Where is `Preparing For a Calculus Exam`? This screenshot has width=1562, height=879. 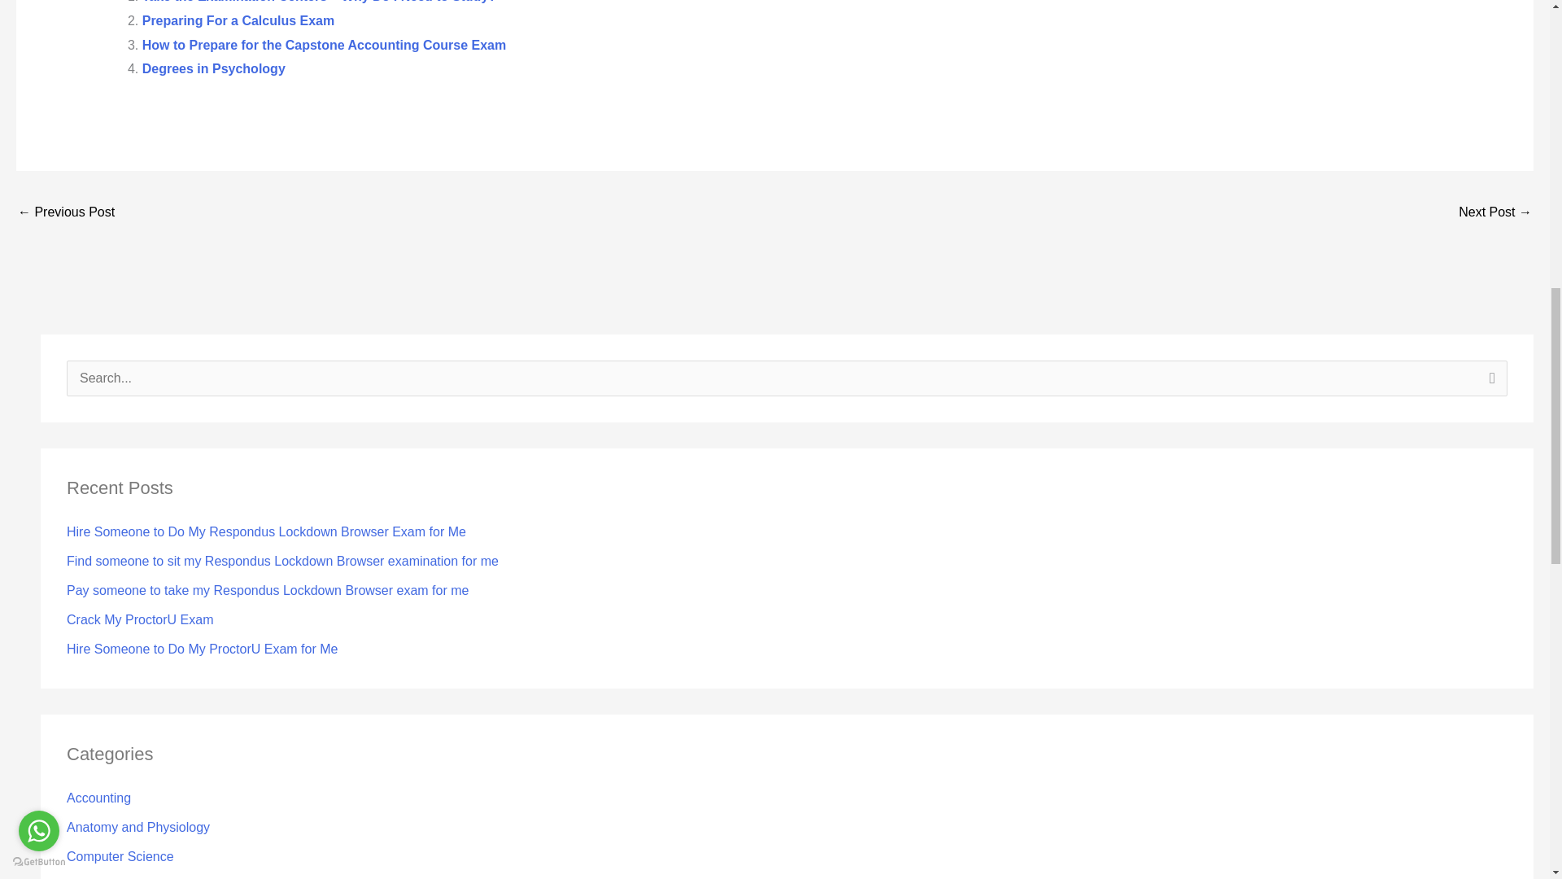
Preparing For a Calculus Exam is located at coordinates (238, 20).